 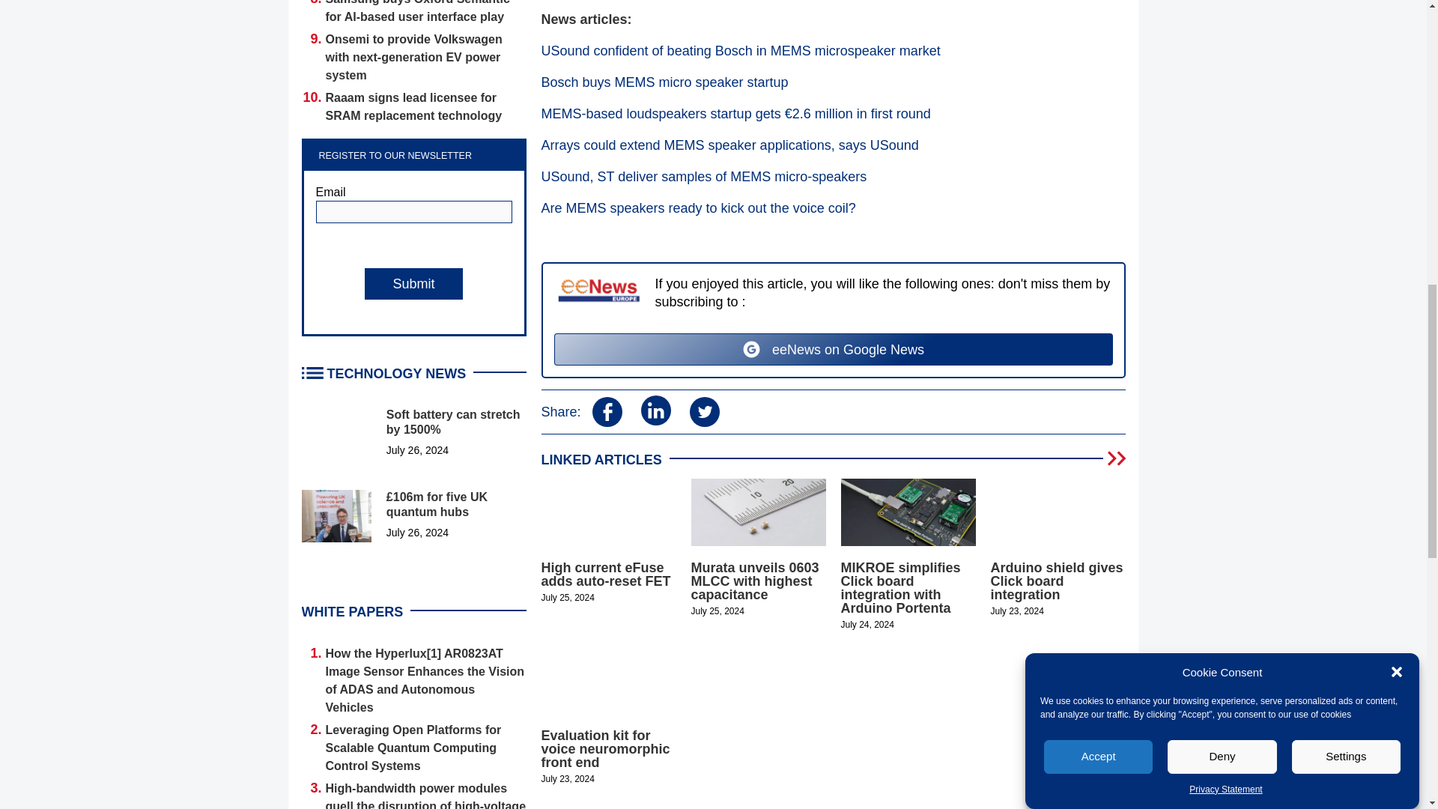 I want to click on Deny, so click(x=1222, y=232).